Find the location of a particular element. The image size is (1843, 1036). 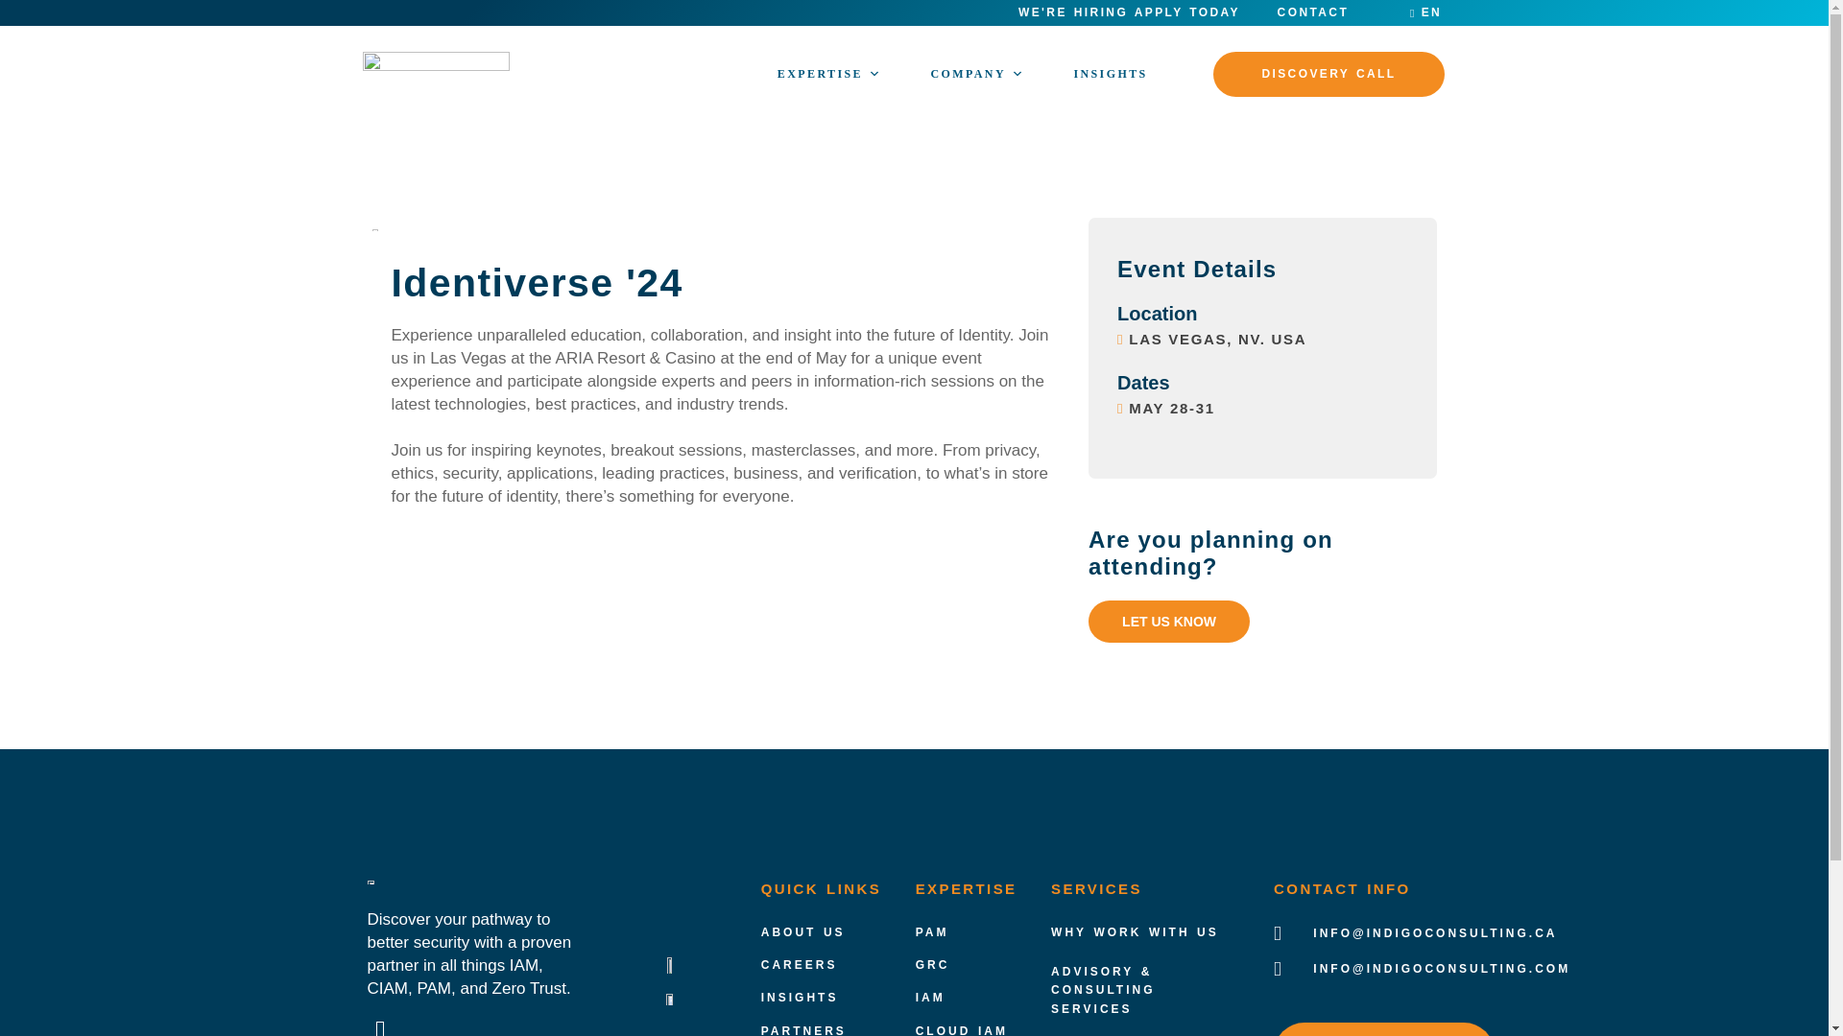

EN is located at coordinates (1424, 12).